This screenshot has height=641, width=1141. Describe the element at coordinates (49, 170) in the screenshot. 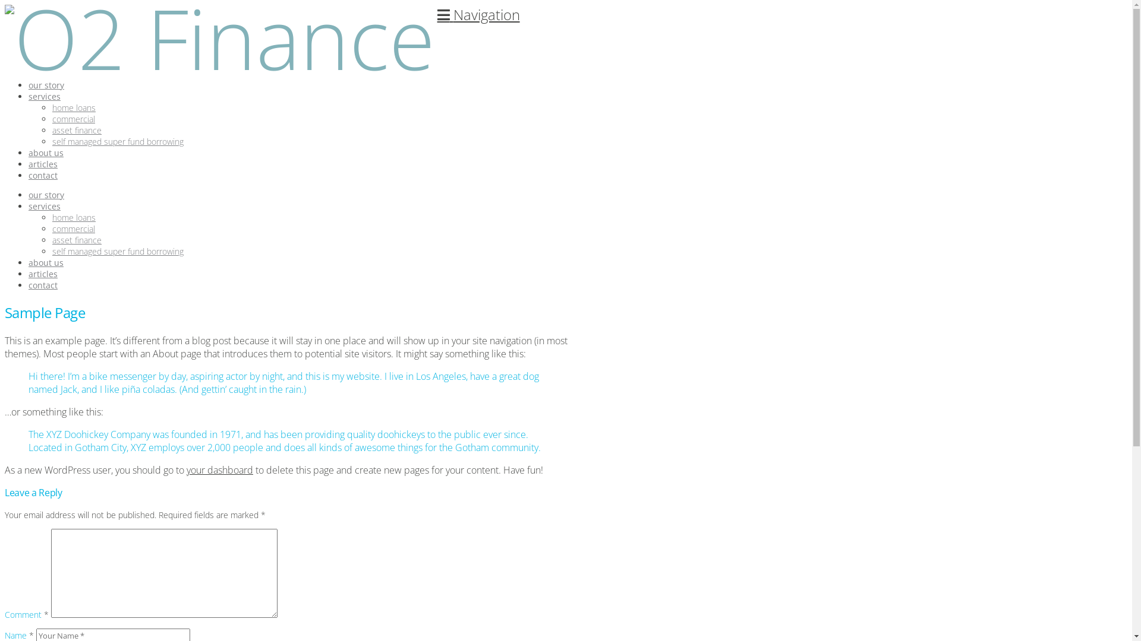

I see `contact` at that location.